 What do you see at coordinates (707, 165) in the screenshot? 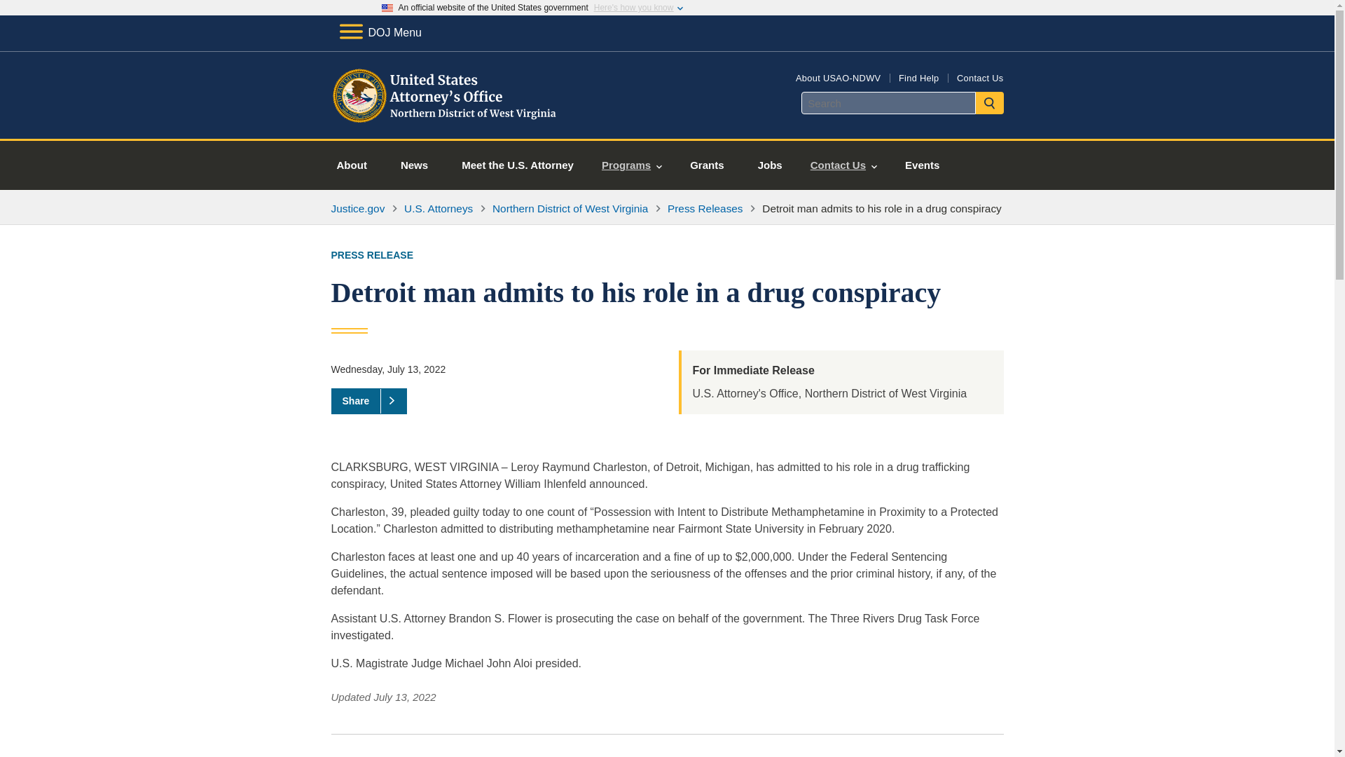
I see `Grants` at bounding box center [707, 165].